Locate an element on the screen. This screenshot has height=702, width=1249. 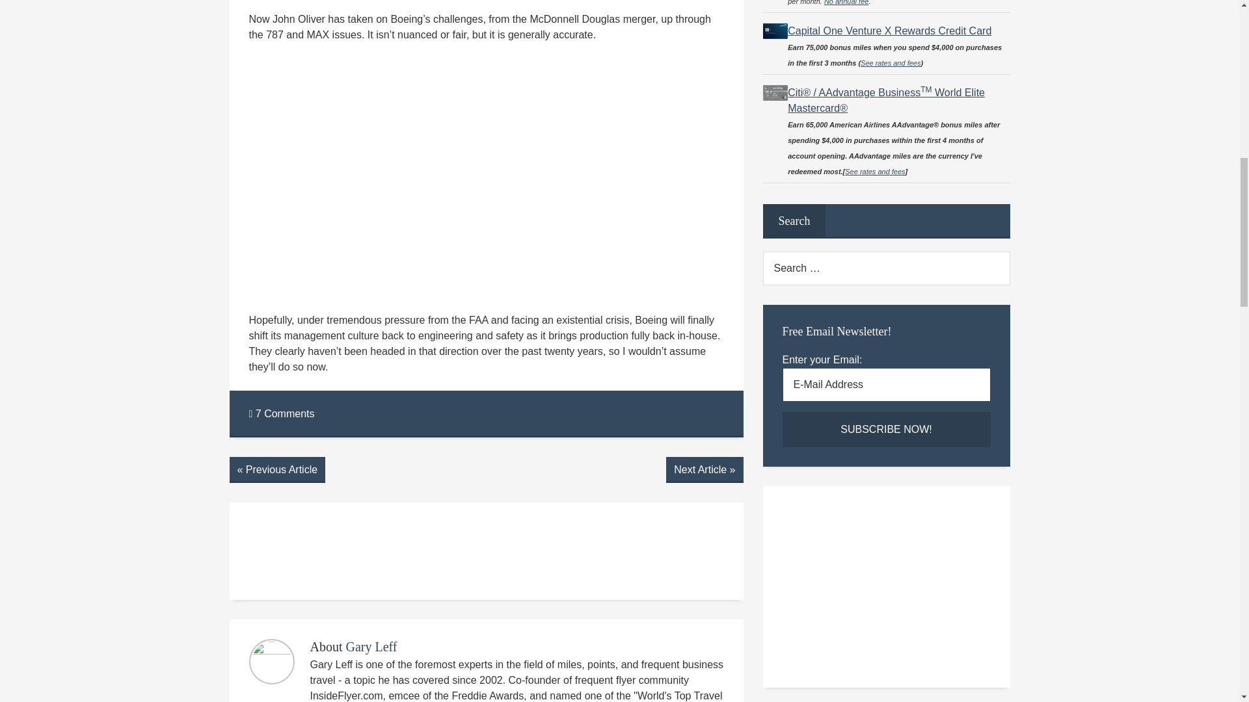
7 Comments is located at coordinates (281, 413).